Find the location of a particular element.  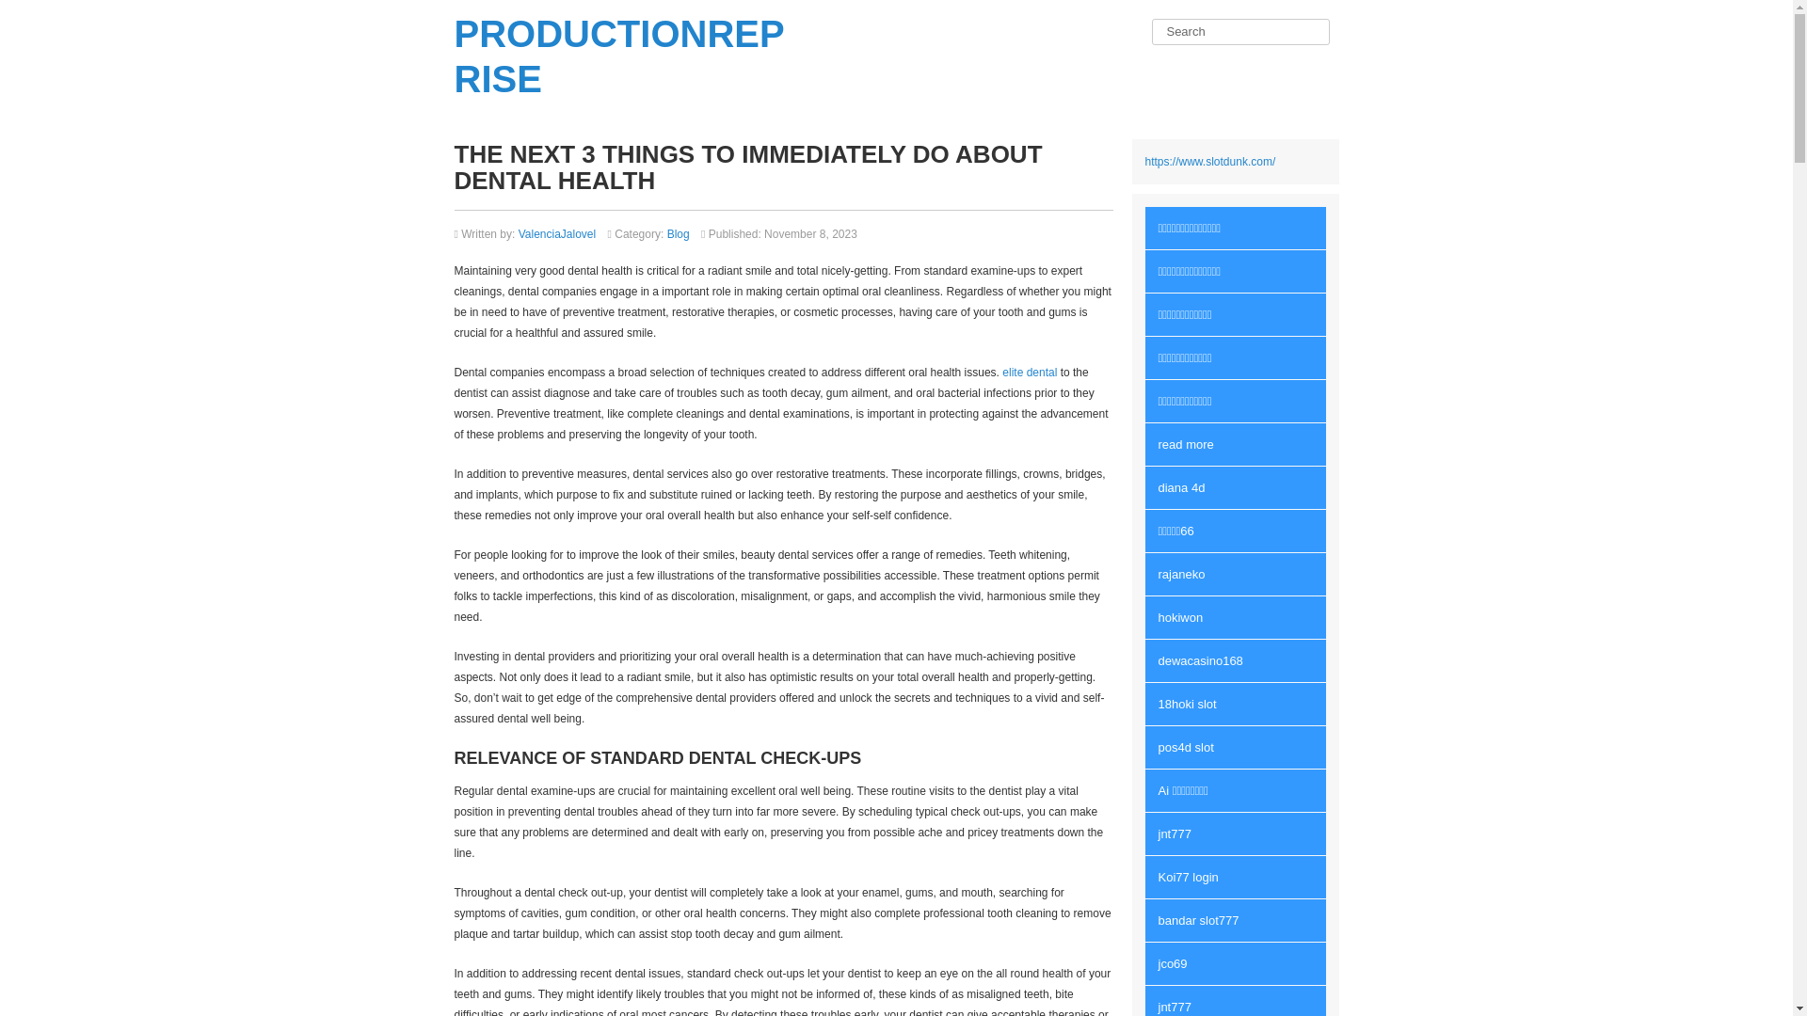

hokiwon is located at coordinates (1234, 617).